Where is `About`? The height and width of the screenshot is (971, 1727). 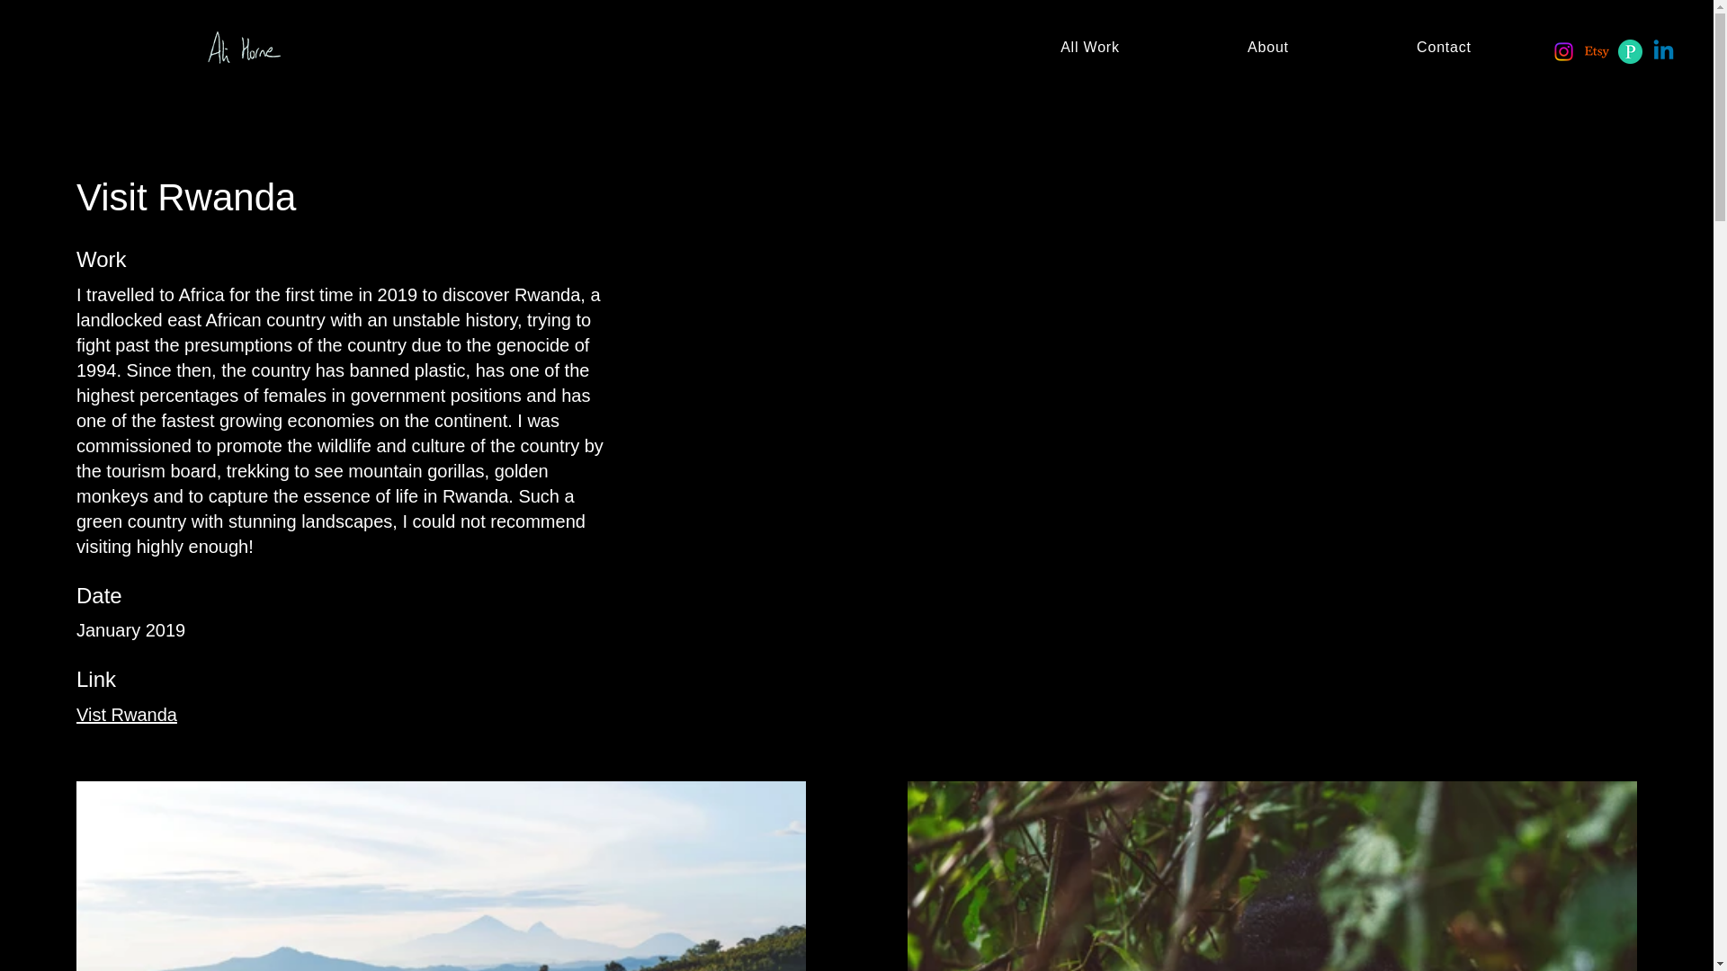 About is located at coordinates (1268, 47).